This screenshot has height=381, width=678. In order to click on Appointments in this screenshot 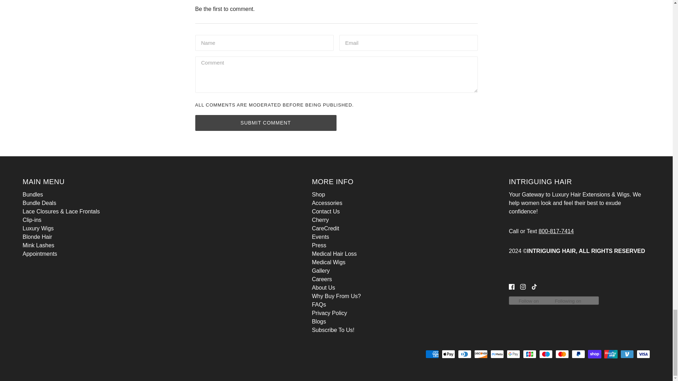, I will do `click(40, 253)`.